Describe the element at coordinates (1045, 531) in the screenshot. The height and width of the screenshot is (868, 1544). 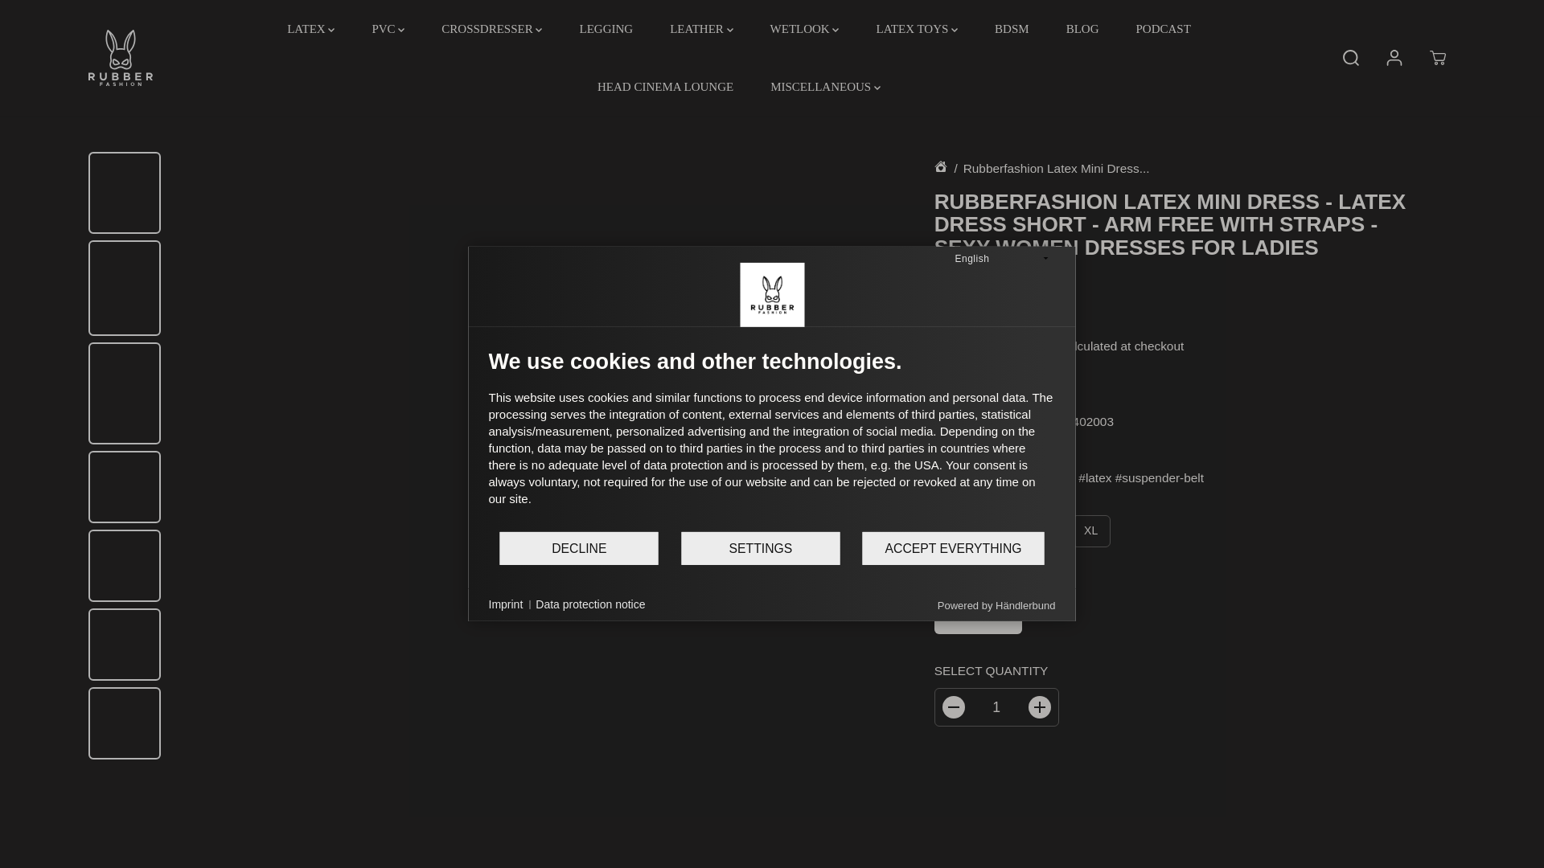
I see `L` at that location.